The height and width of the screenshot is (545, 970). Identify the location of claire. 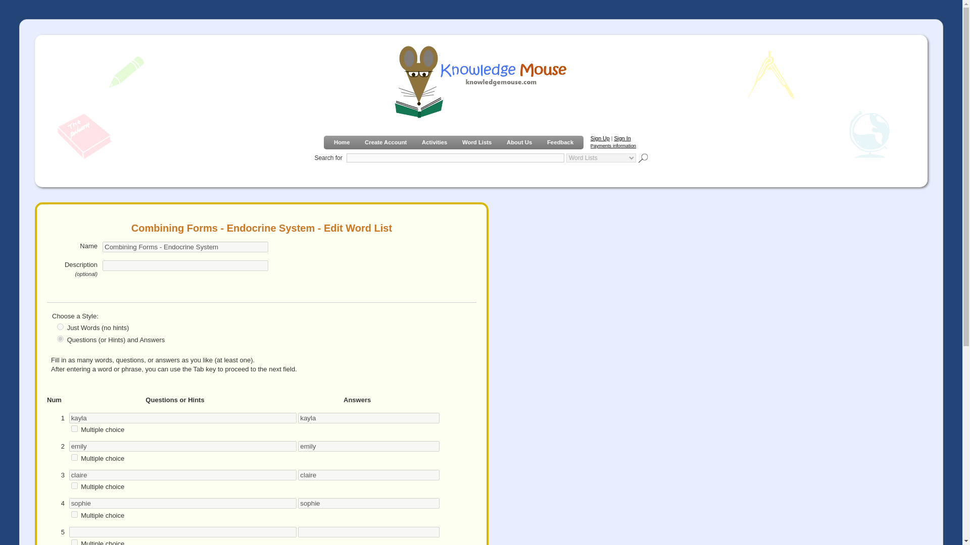
(368, 474).